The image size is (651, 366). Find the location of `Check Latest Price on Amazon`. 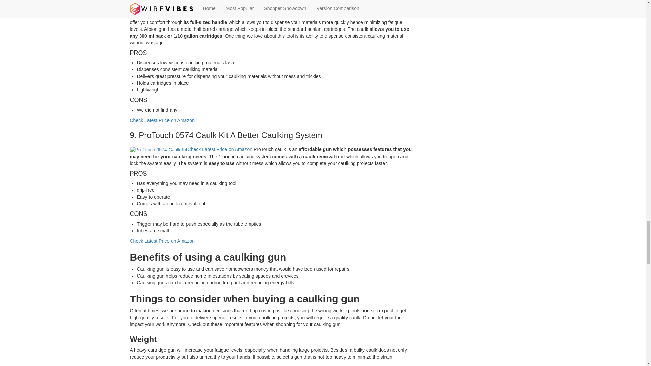

Check Latest Price on Amazon is located at coordinates (220, 149).